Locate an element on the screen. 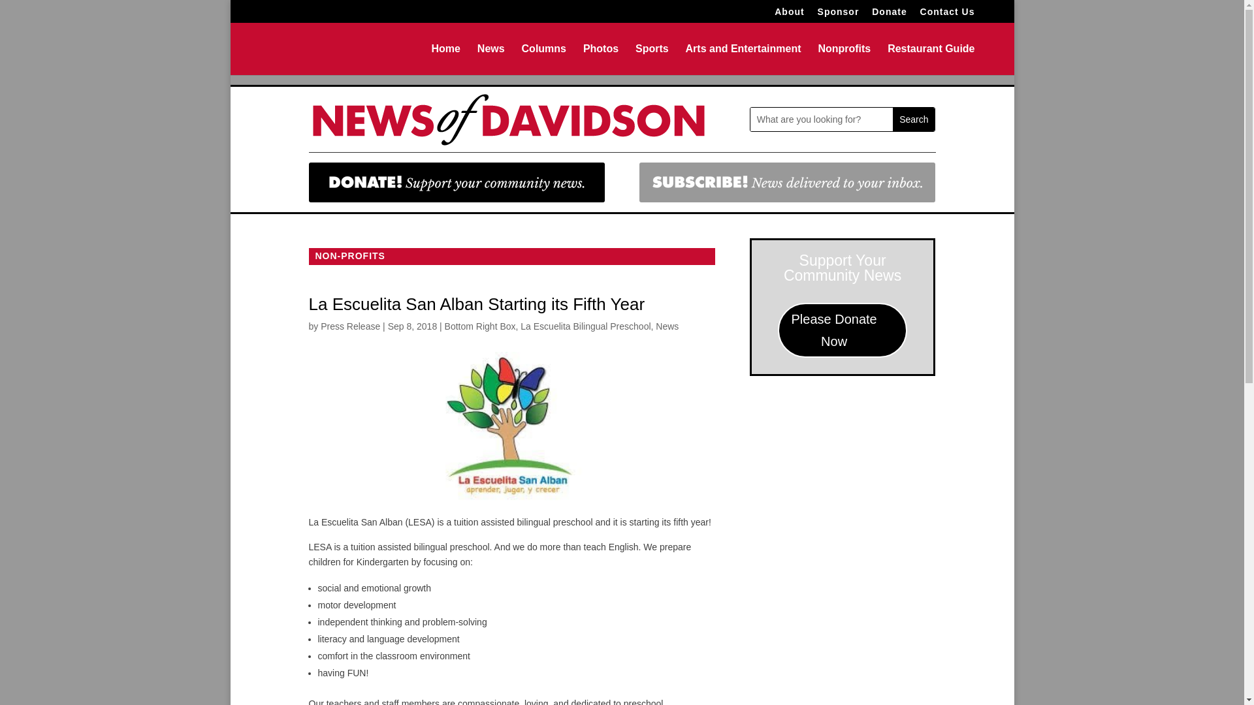  DonateButton-01 is located at coordinates (456, 182).